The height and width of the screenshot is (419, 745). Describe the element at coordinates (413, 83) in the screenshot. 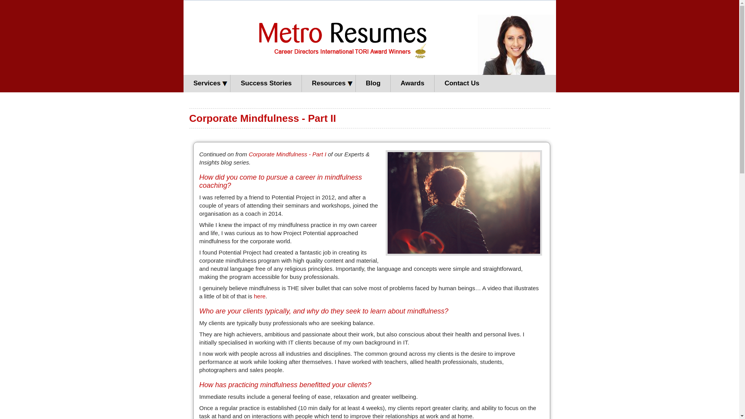

I see `Awards` at that location.